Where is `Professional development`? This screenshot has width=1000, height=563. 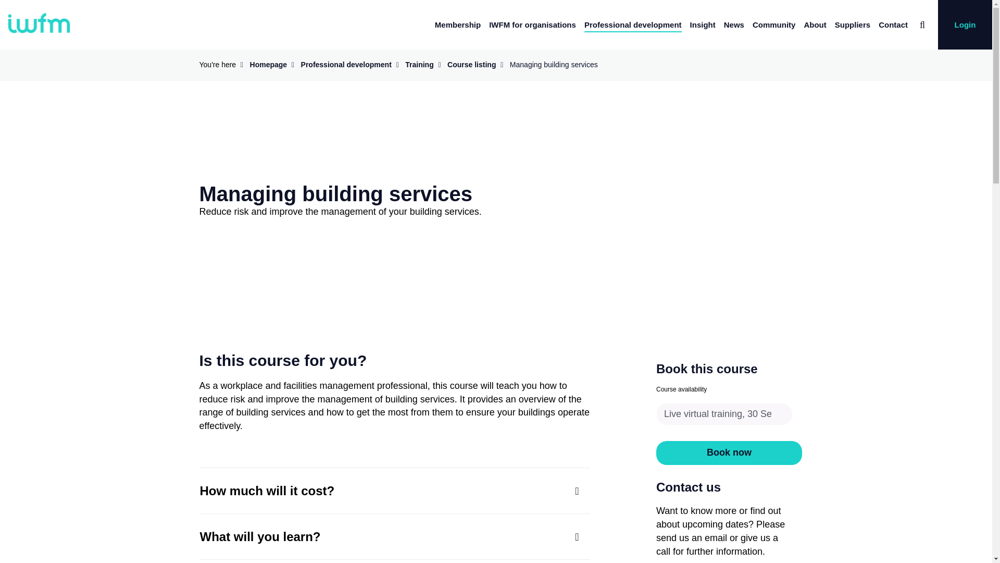 Professional development is located at coordinates (346, 64).